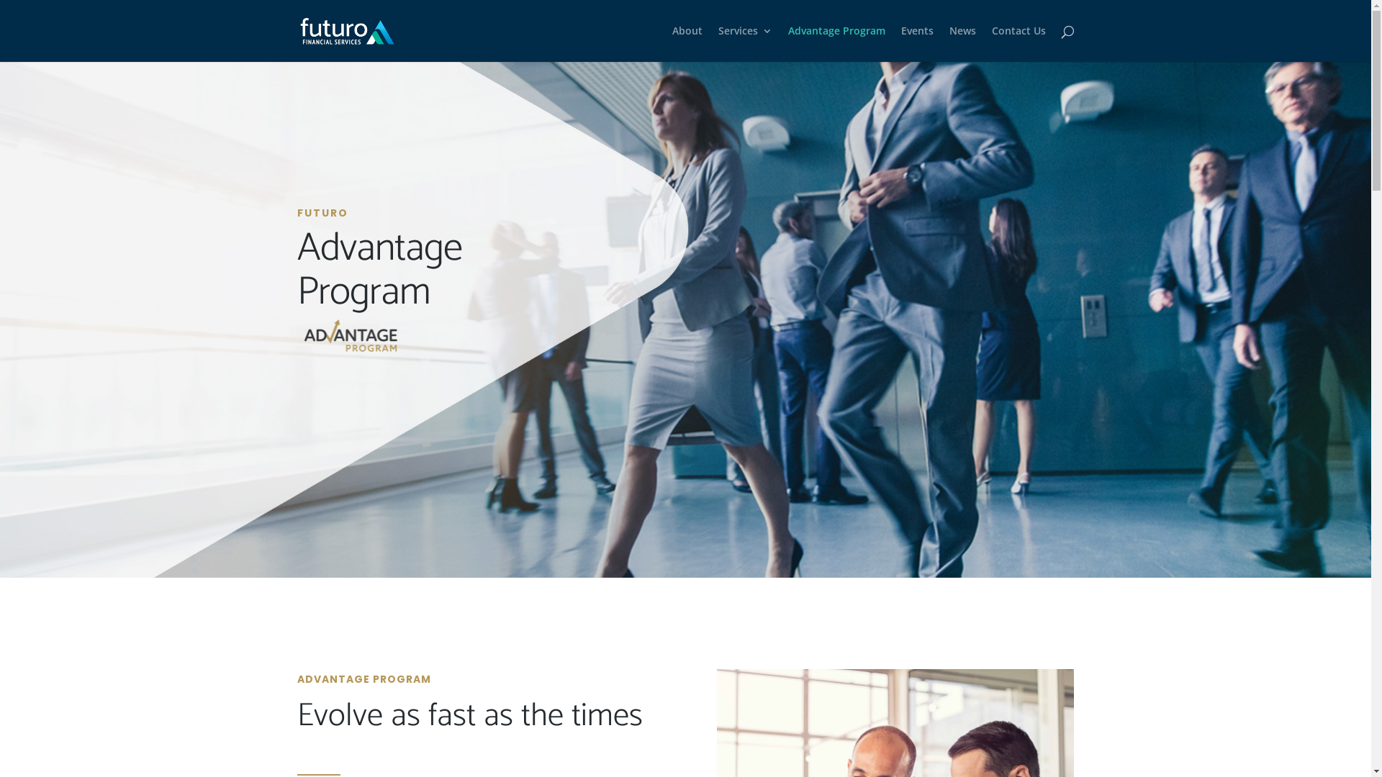 The image size is (1382, 777). Describe the element at coordinates (746, 44) in the screenshot. I see `Services` at that location.